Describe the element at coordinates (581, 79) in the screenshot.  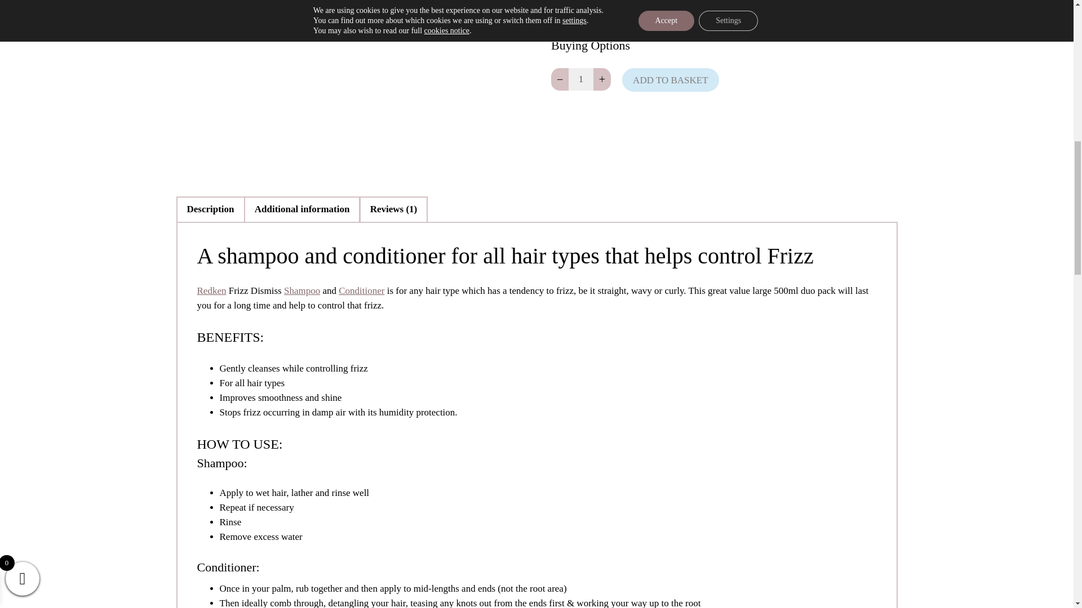
I see `1` at that location.